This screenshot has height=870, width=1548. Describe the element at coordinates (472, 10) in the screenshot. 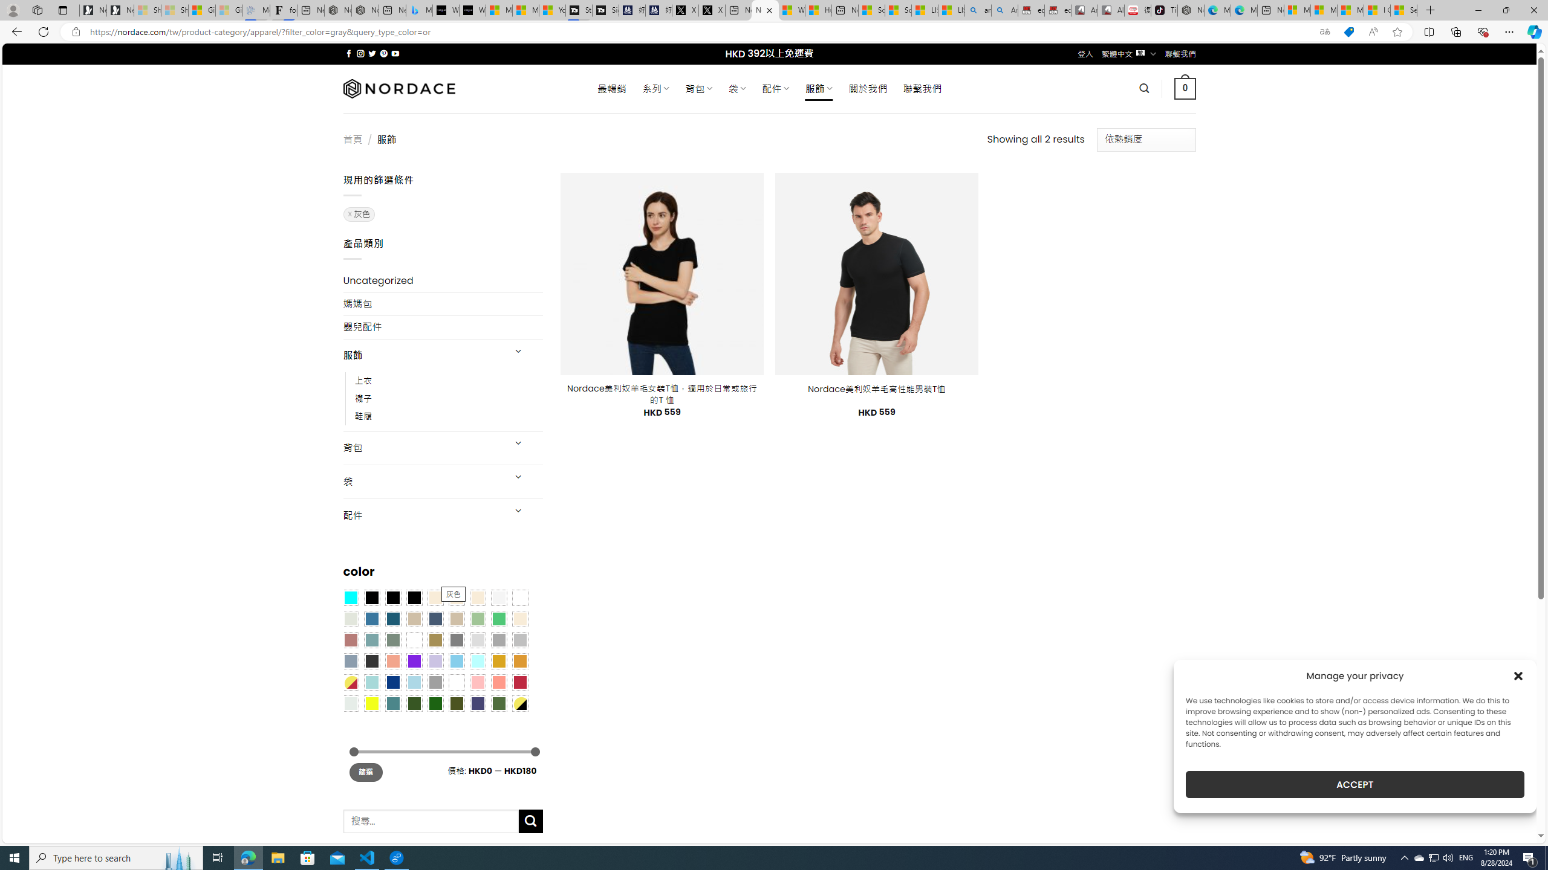

I see `What's the best AI voice generator? - voice.ai` at that location.